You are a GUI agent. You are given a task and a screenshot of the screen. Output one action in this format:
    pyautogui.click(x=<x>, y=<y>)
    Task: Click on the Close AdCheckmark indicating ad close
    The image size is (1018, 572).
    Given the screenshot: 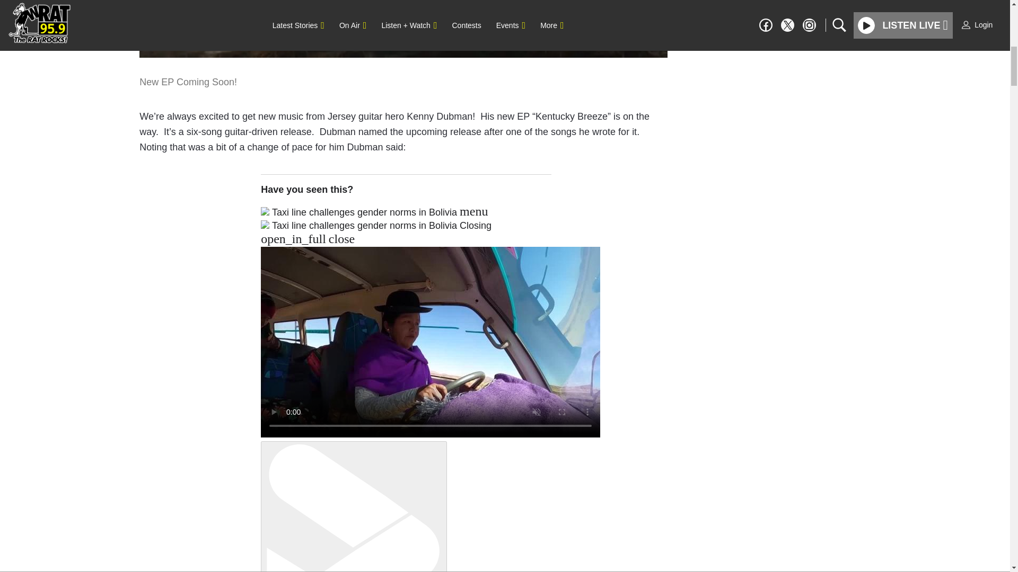 What is the action you would take?
    pyautogui.click(x=1003, y=8)
    